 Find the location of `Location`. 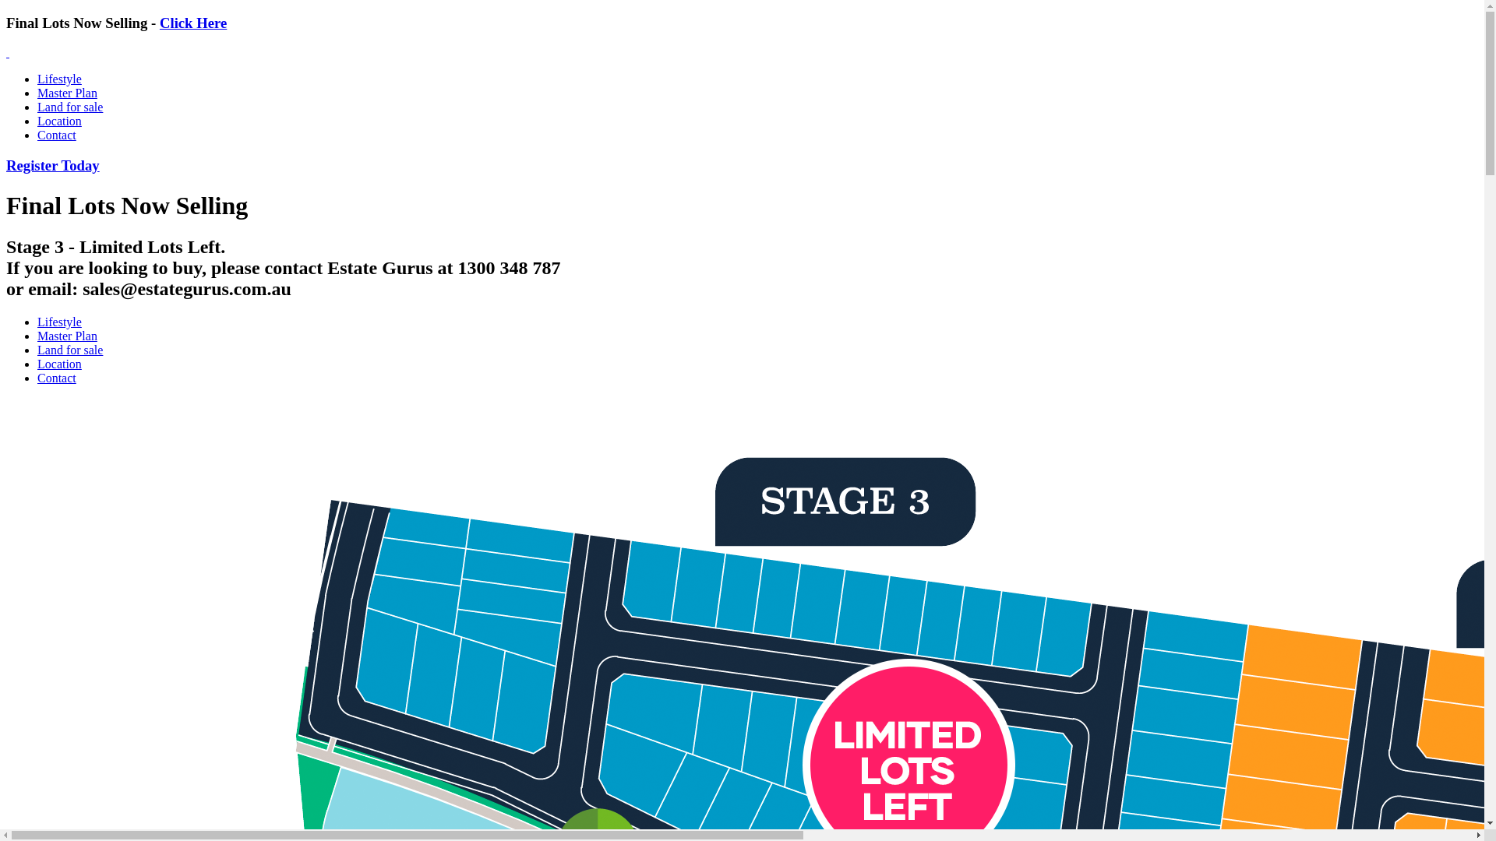

Location is located at coordinates (59, 121).